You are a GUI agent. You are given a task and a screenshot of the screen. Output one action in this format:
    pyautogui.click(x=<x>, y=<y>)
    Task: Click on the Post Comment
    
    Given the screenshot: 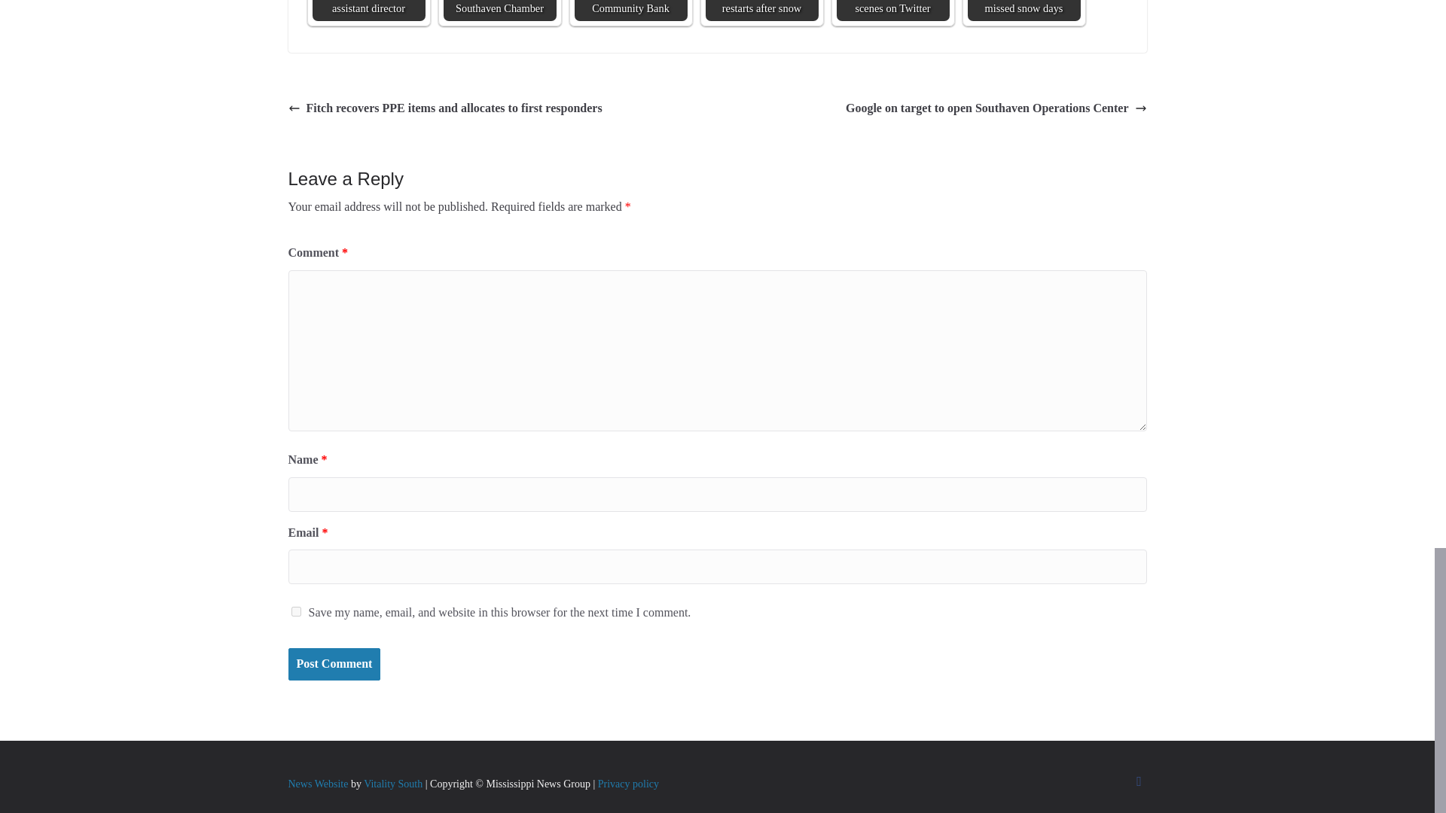 What is the action you would take?
    pyautogui.click(x=334, y=664)
    